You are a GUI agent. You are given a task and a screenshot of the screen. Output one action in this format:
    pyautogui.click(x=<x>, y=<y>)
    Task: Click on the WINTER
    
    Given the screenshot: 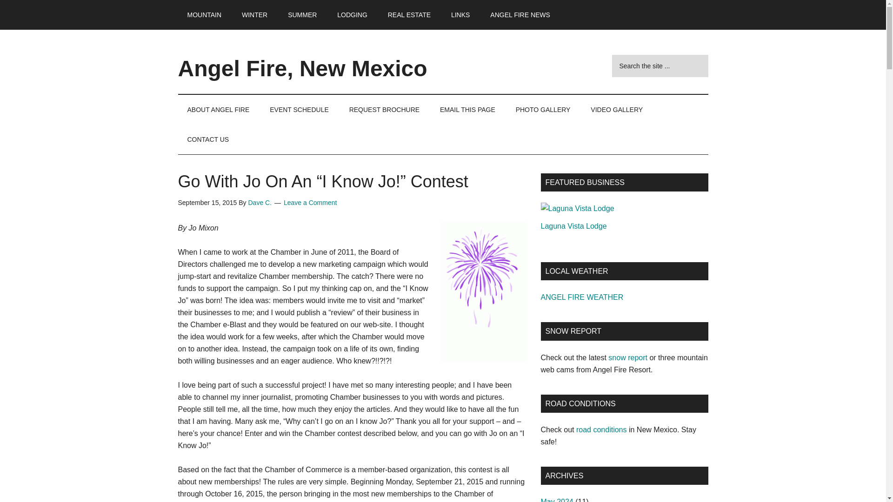 What is the action you would take?
    pyautogui.click(x=254, y=15)
    